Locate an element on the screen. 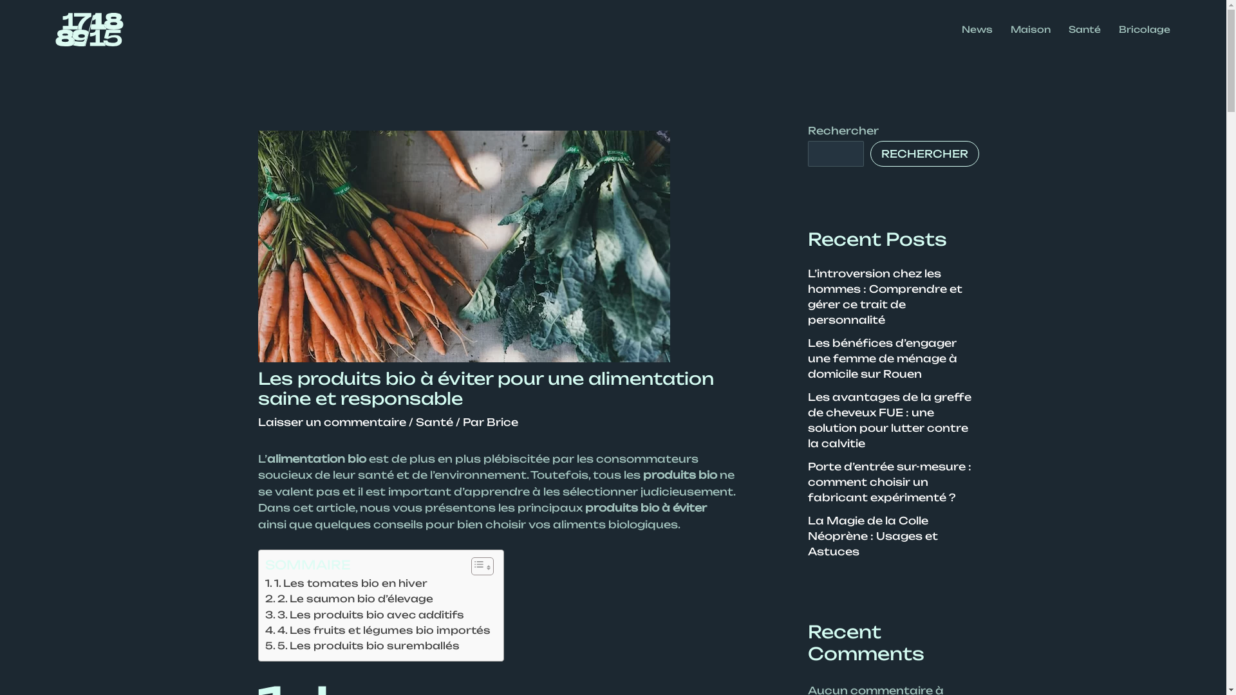 This screenshot has height=695, width=1236. Brice is located at coordinates (502, 422).